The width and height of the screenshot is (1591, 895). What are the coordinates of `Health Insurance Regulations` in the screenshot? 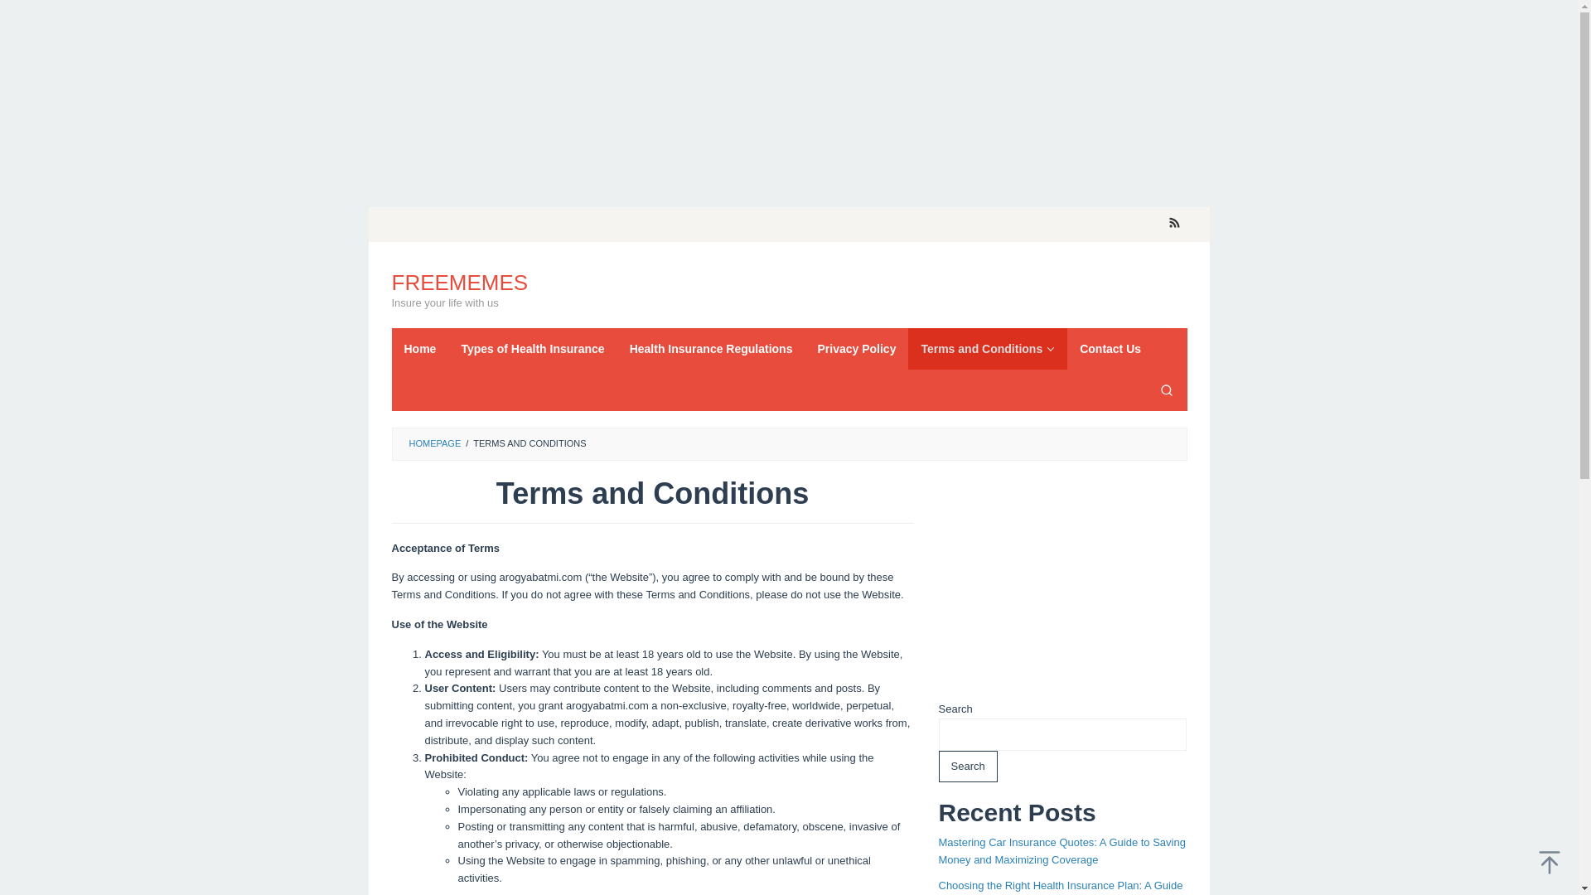 It's located at (711, 349).